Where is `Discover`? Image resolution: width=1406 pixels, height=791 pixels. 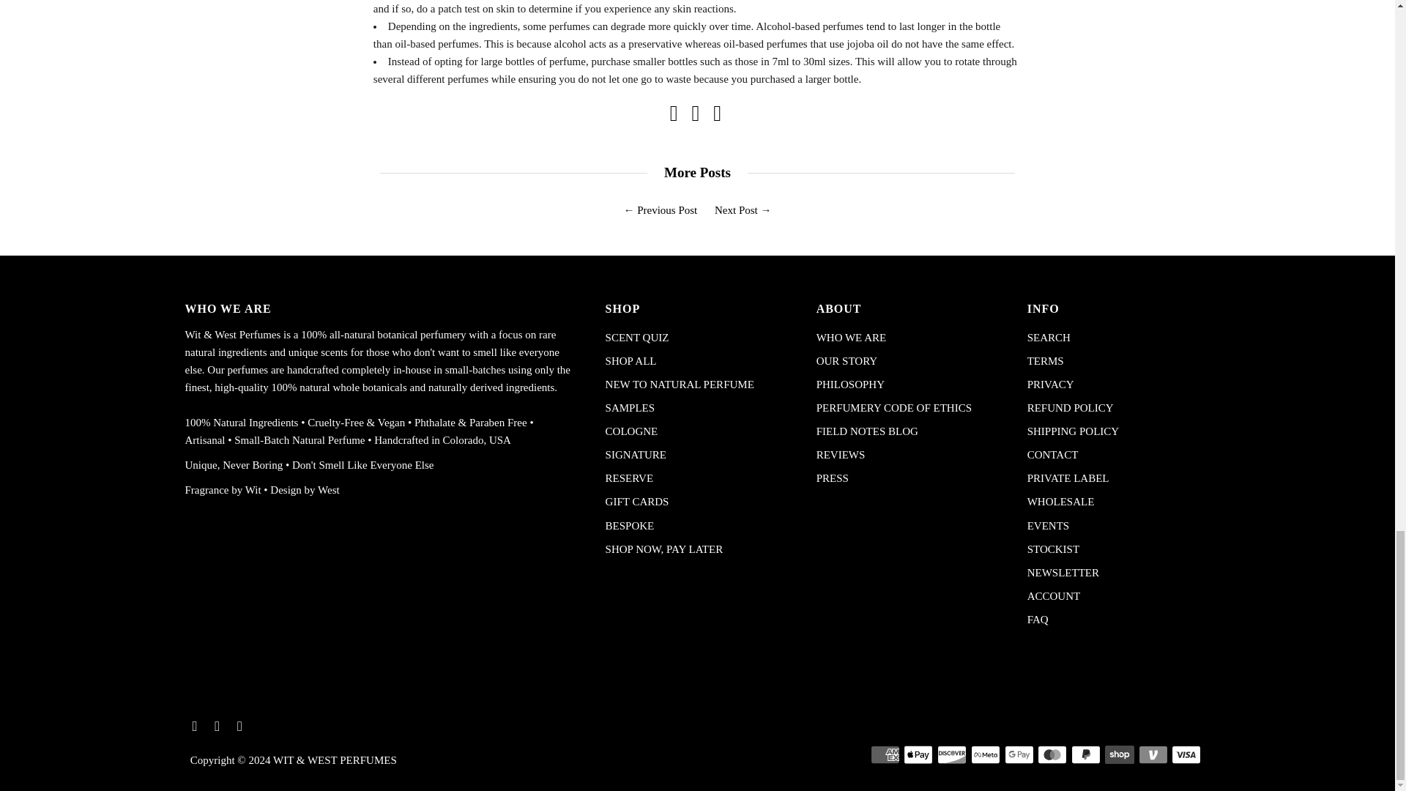
Discover is located at coordinates (952, 754).